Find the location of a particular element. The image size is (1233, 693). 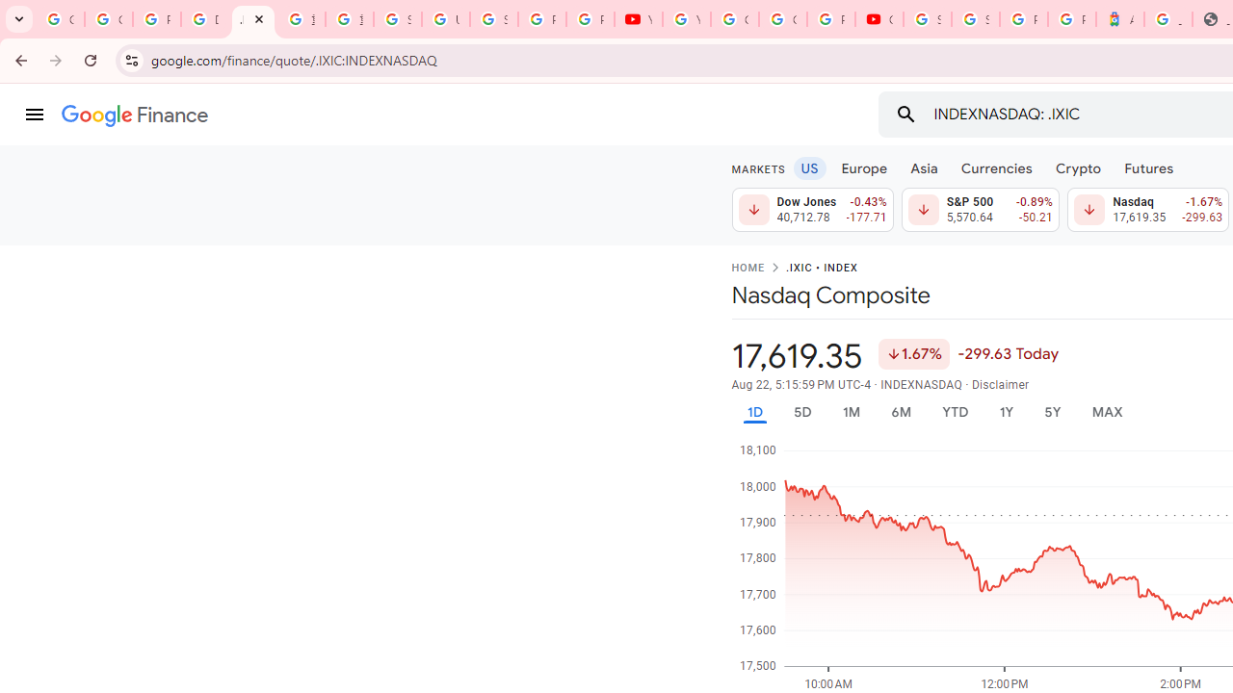

Create your Google Account is located at coordinates (783, 19).